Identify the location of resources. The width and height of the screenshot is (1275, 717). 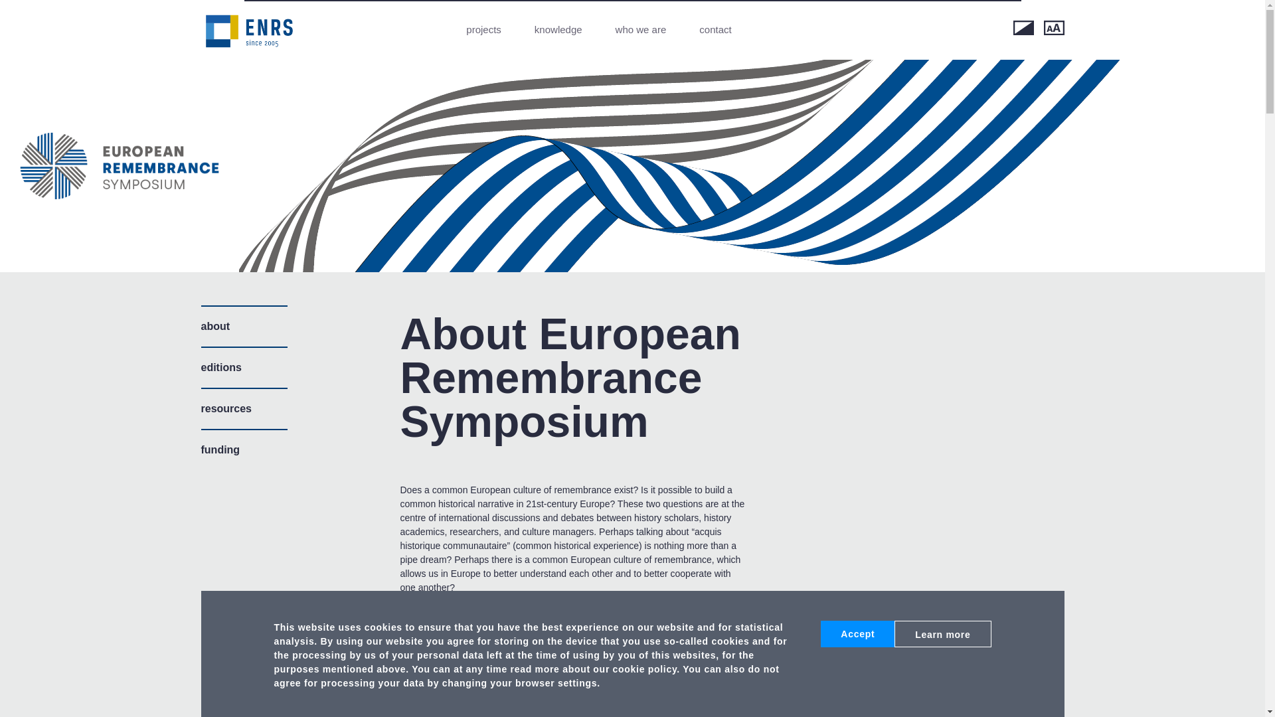
(243, 408).